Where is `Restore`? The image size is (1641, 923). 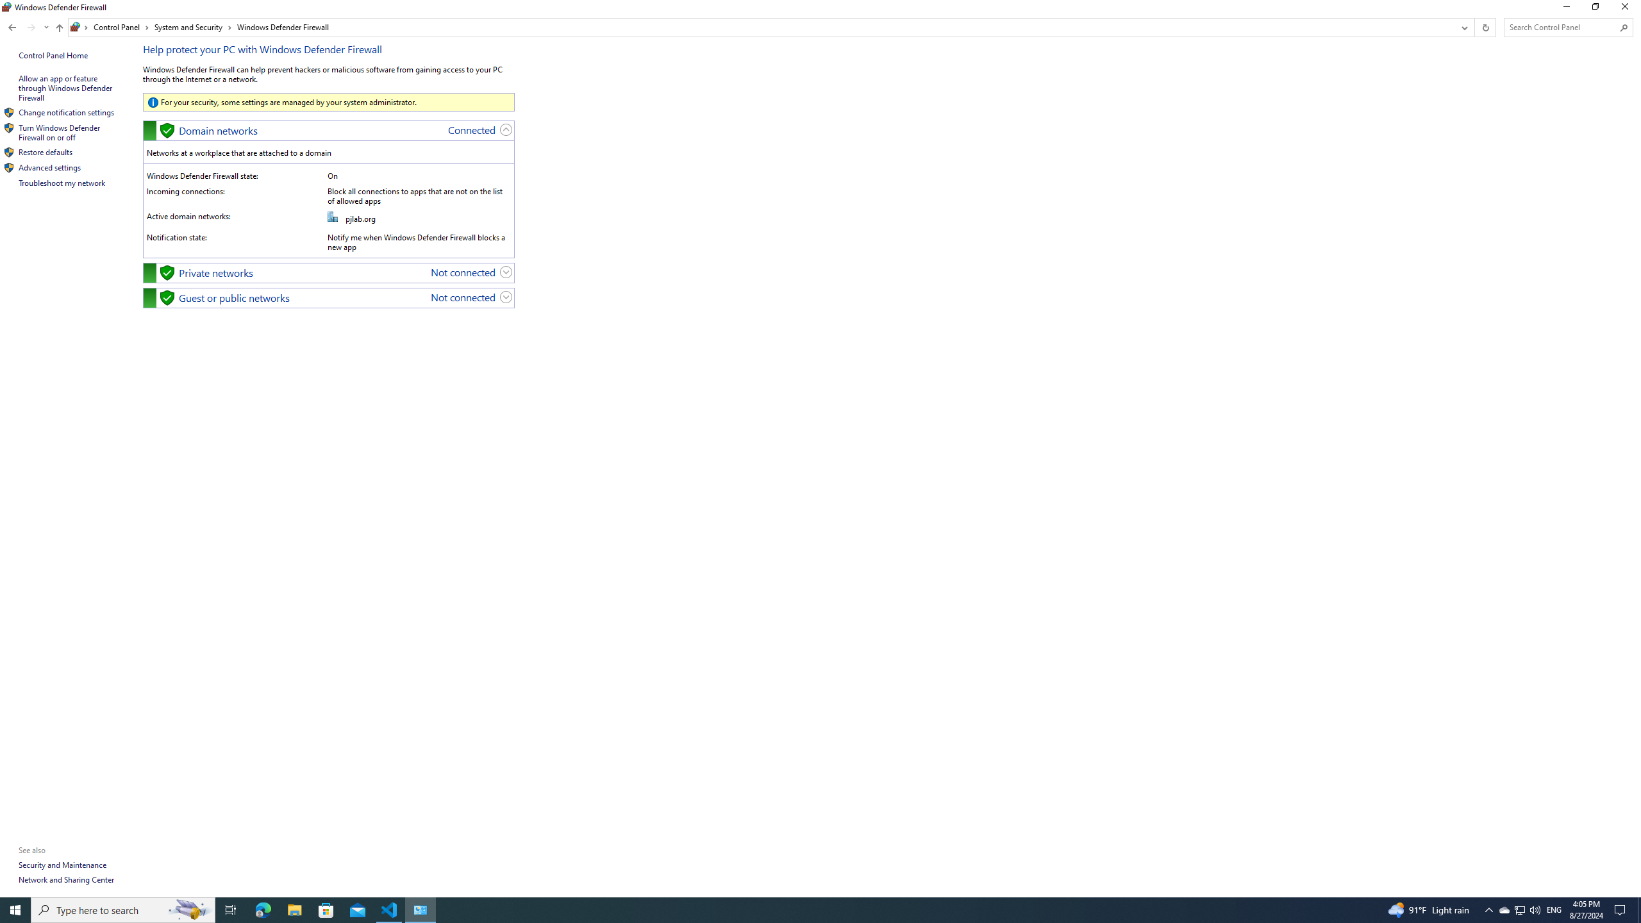 Restore is located at coordinates (1595, 9).